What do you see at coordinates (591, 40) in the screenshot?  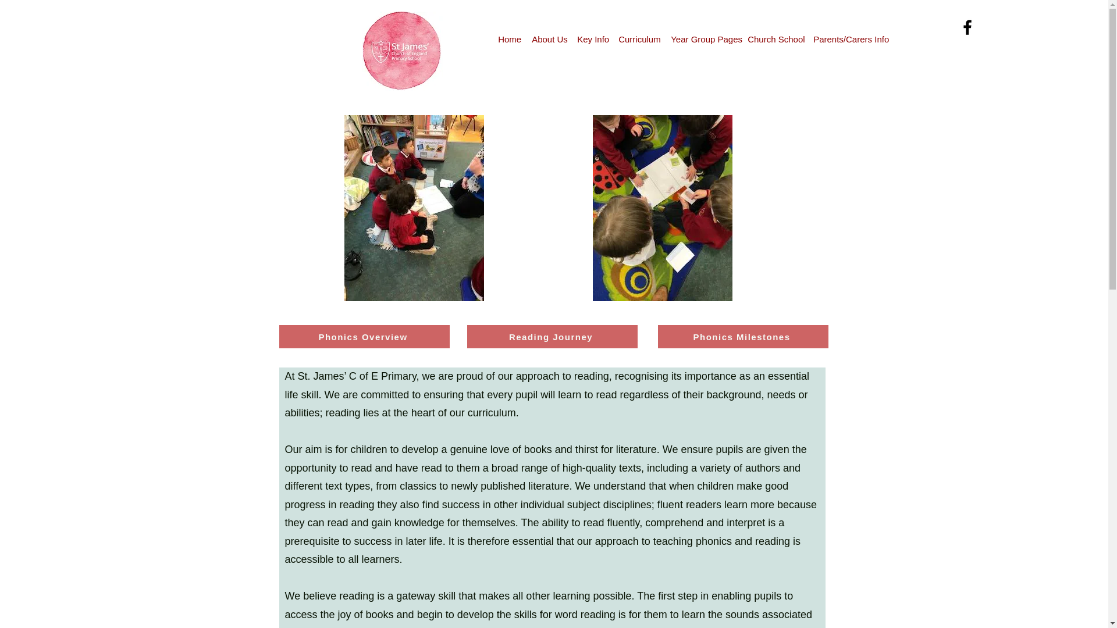 I see `Key Info` at bounding box center [591, 40].